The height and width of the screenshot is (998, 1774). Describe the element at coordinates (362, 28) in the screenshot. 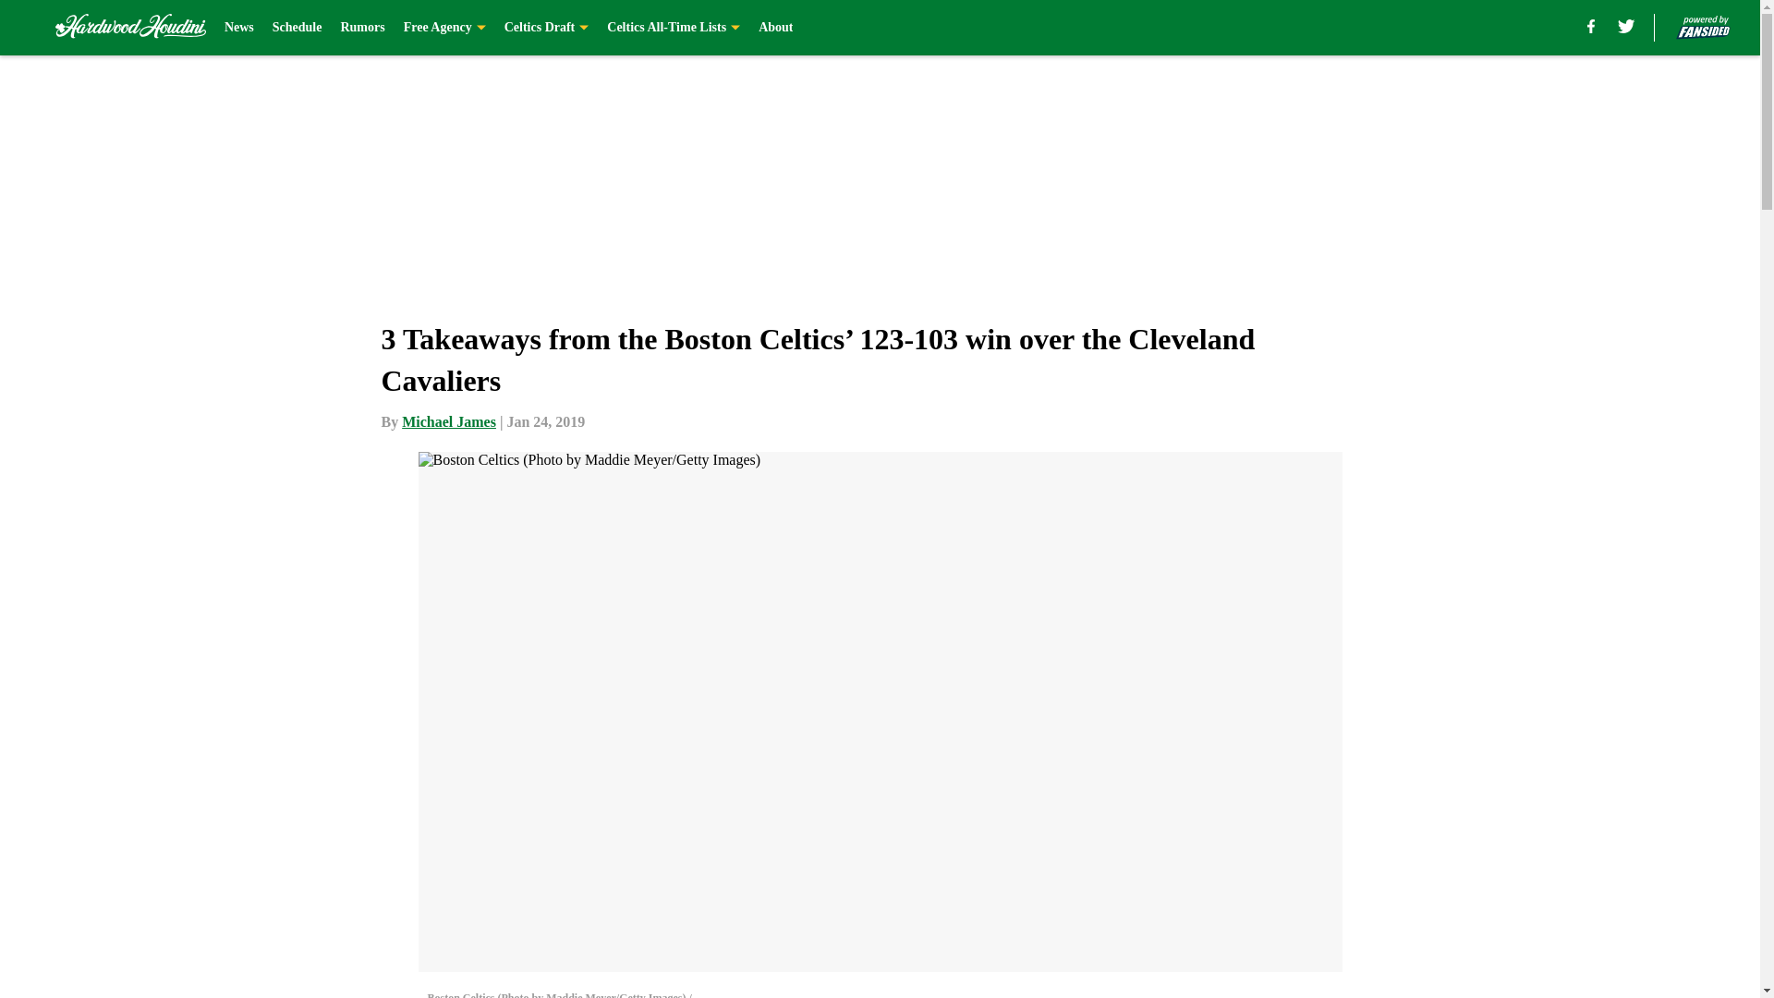

I see `Rumors` at that location.